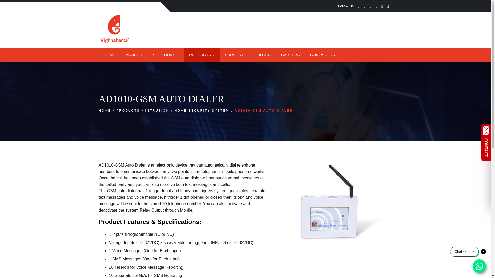 The height and width of the screenshot is (278, 495). Describe the element at coordinates (134, 55) in the screenshot. I see `ABOUT` at that location.